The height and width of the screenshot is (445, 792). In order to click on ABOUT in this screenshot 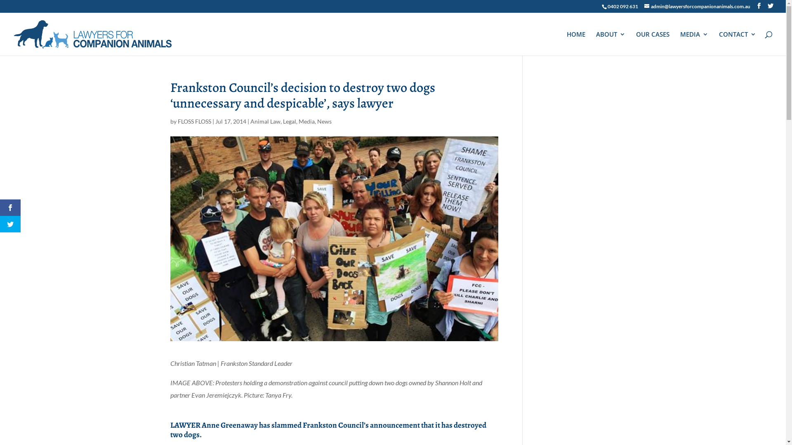, I will do `click(610, 44)`.